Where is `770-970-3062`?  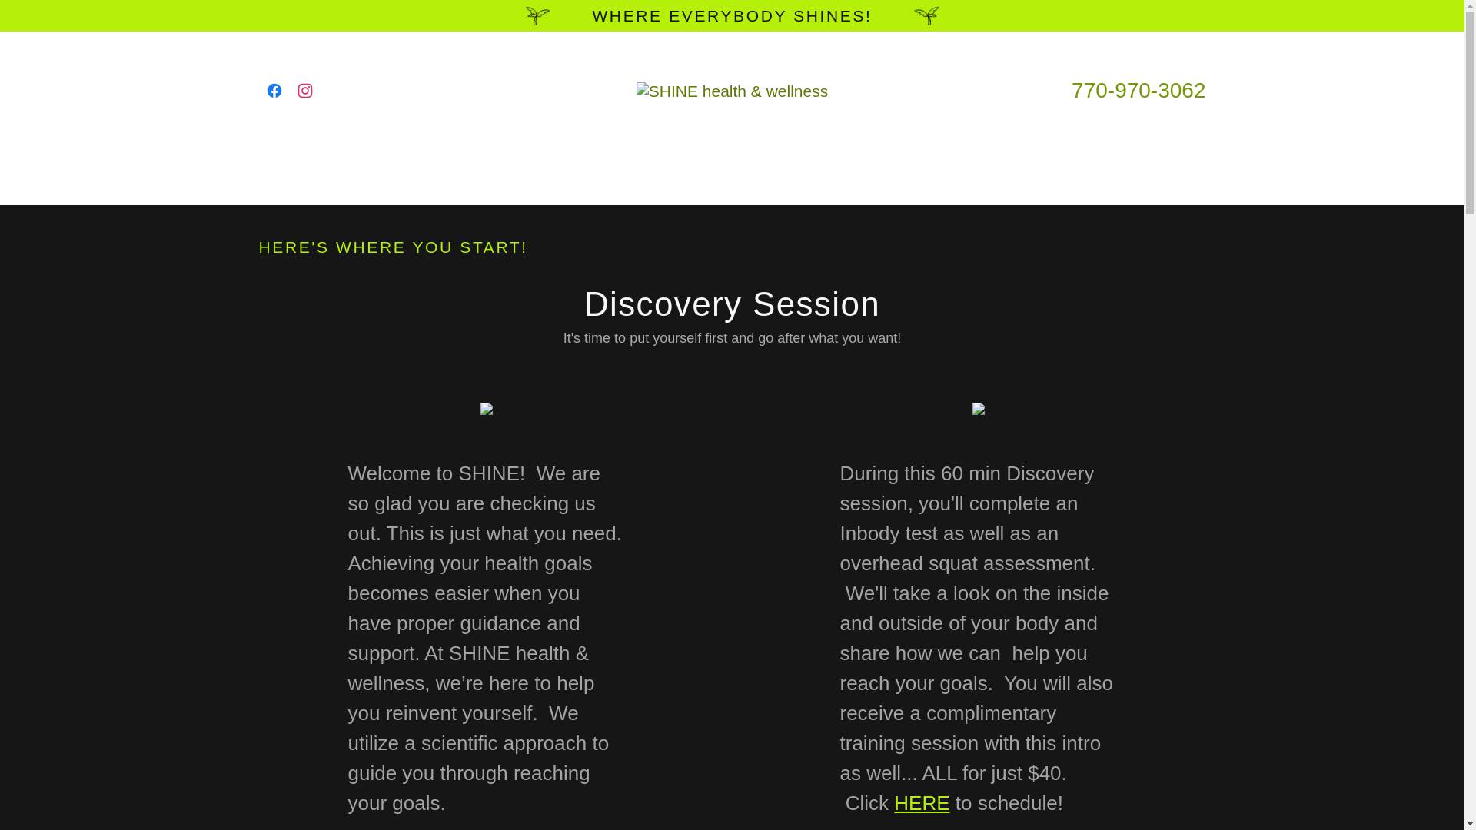
770-970-3062 is located at coordinates (1138, 89).